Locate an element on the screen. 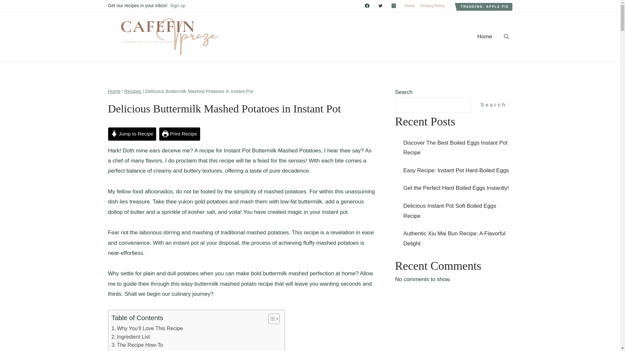 The height and width of the screenshot is (351, 625). Recipes is located at coordinates (133, 91).